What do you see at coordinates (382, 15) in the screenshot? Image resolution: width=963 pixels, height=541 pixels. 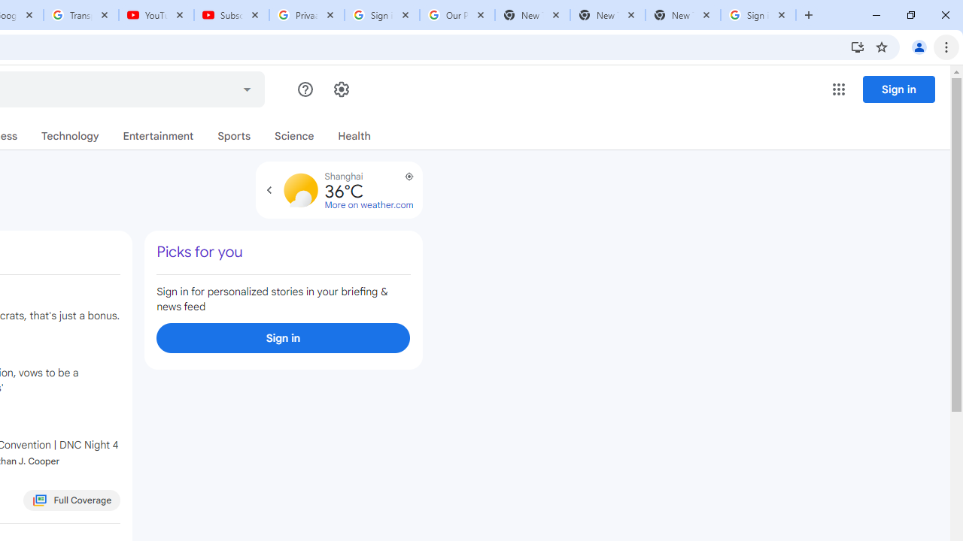 I see `Sign in - Google Accounts` at bounding box center [382, 15].